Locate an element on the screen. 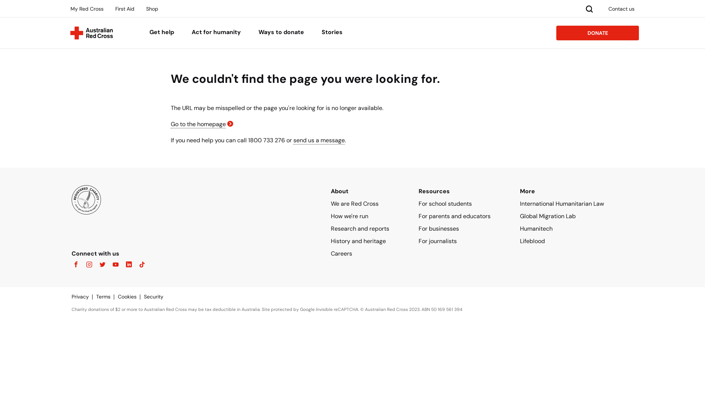  For parents and educators is located at coordinates (455, 216).